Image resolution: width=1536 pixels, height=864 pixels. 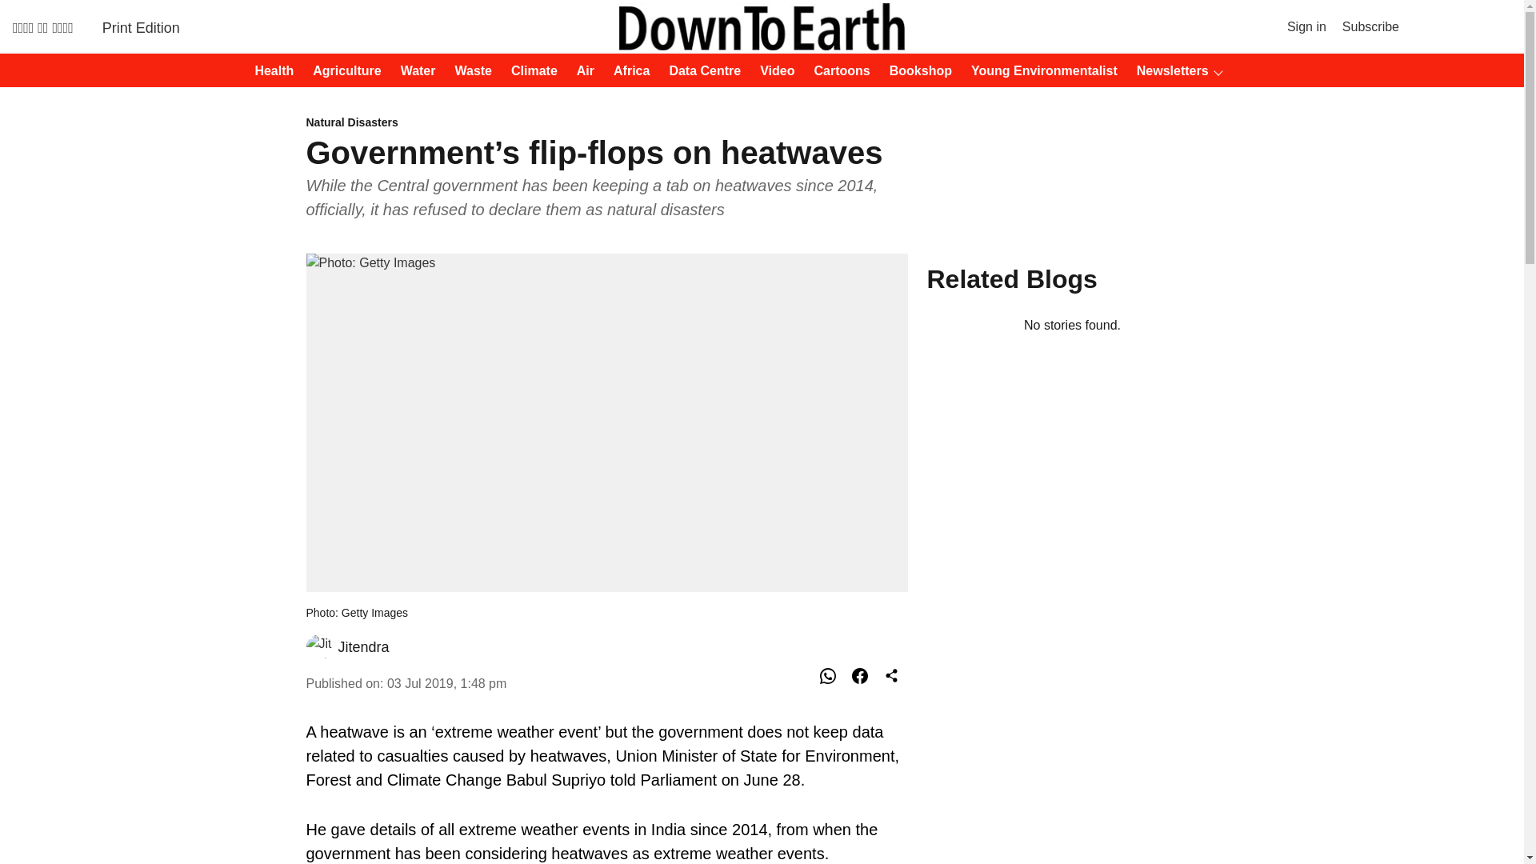 I want to click on Data Centre, so click(x=699, y=71).